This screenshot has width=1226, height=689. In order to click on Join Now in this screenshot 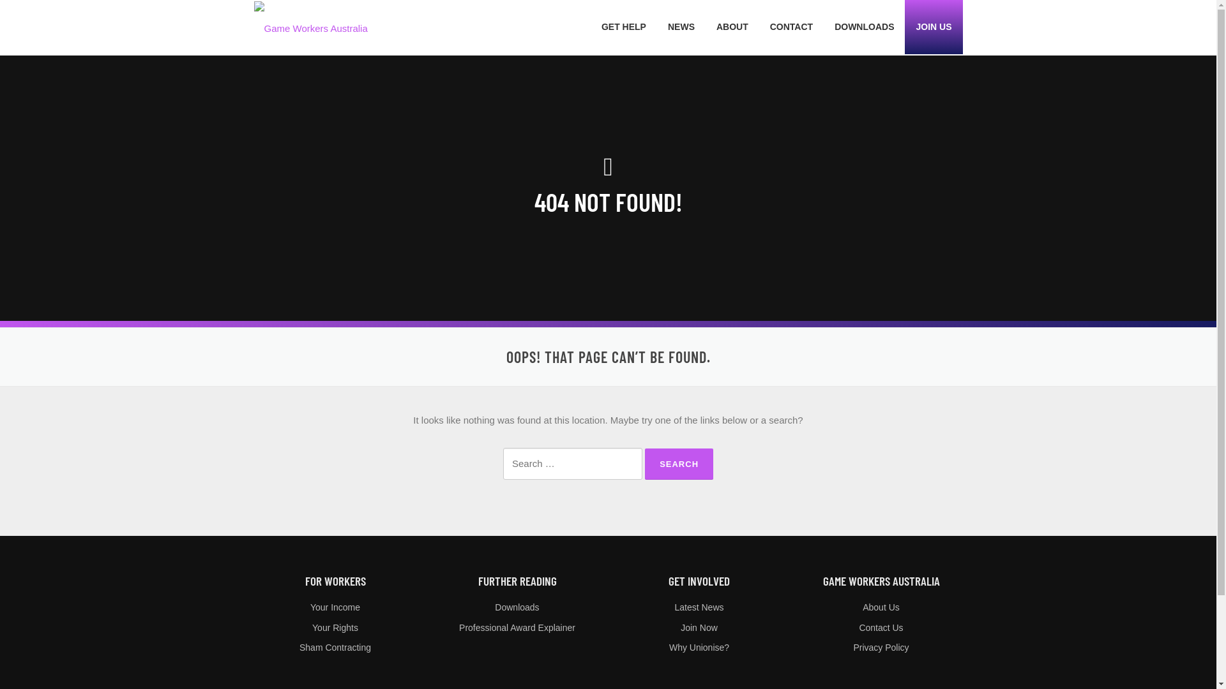, I will do `click(699, 628)`.